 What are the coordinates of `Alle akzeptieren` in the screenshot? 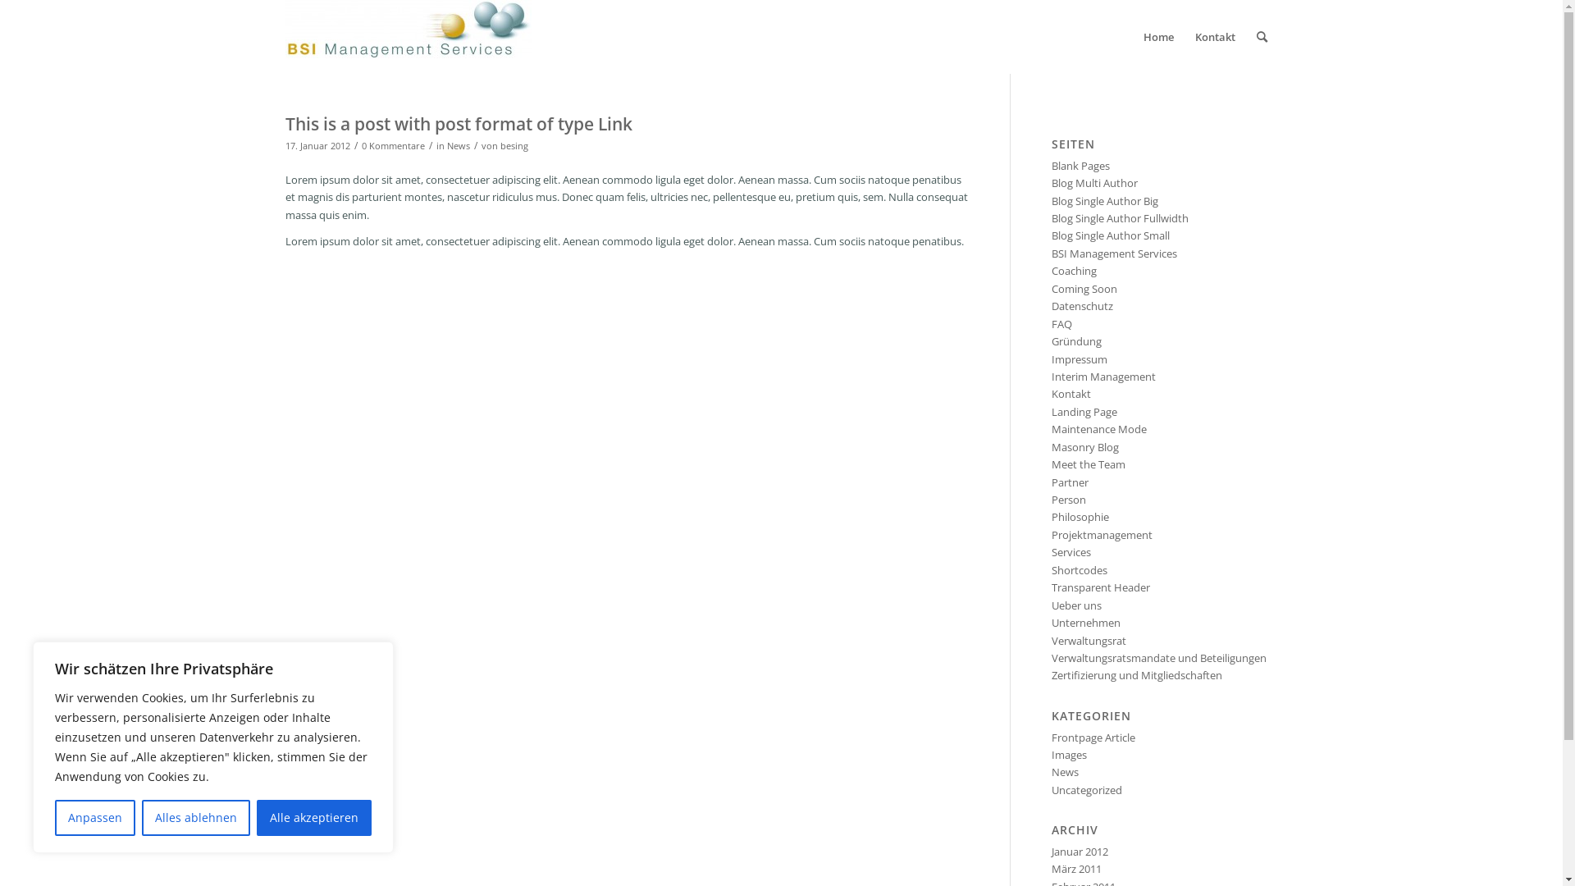 It's located at (314, 818).